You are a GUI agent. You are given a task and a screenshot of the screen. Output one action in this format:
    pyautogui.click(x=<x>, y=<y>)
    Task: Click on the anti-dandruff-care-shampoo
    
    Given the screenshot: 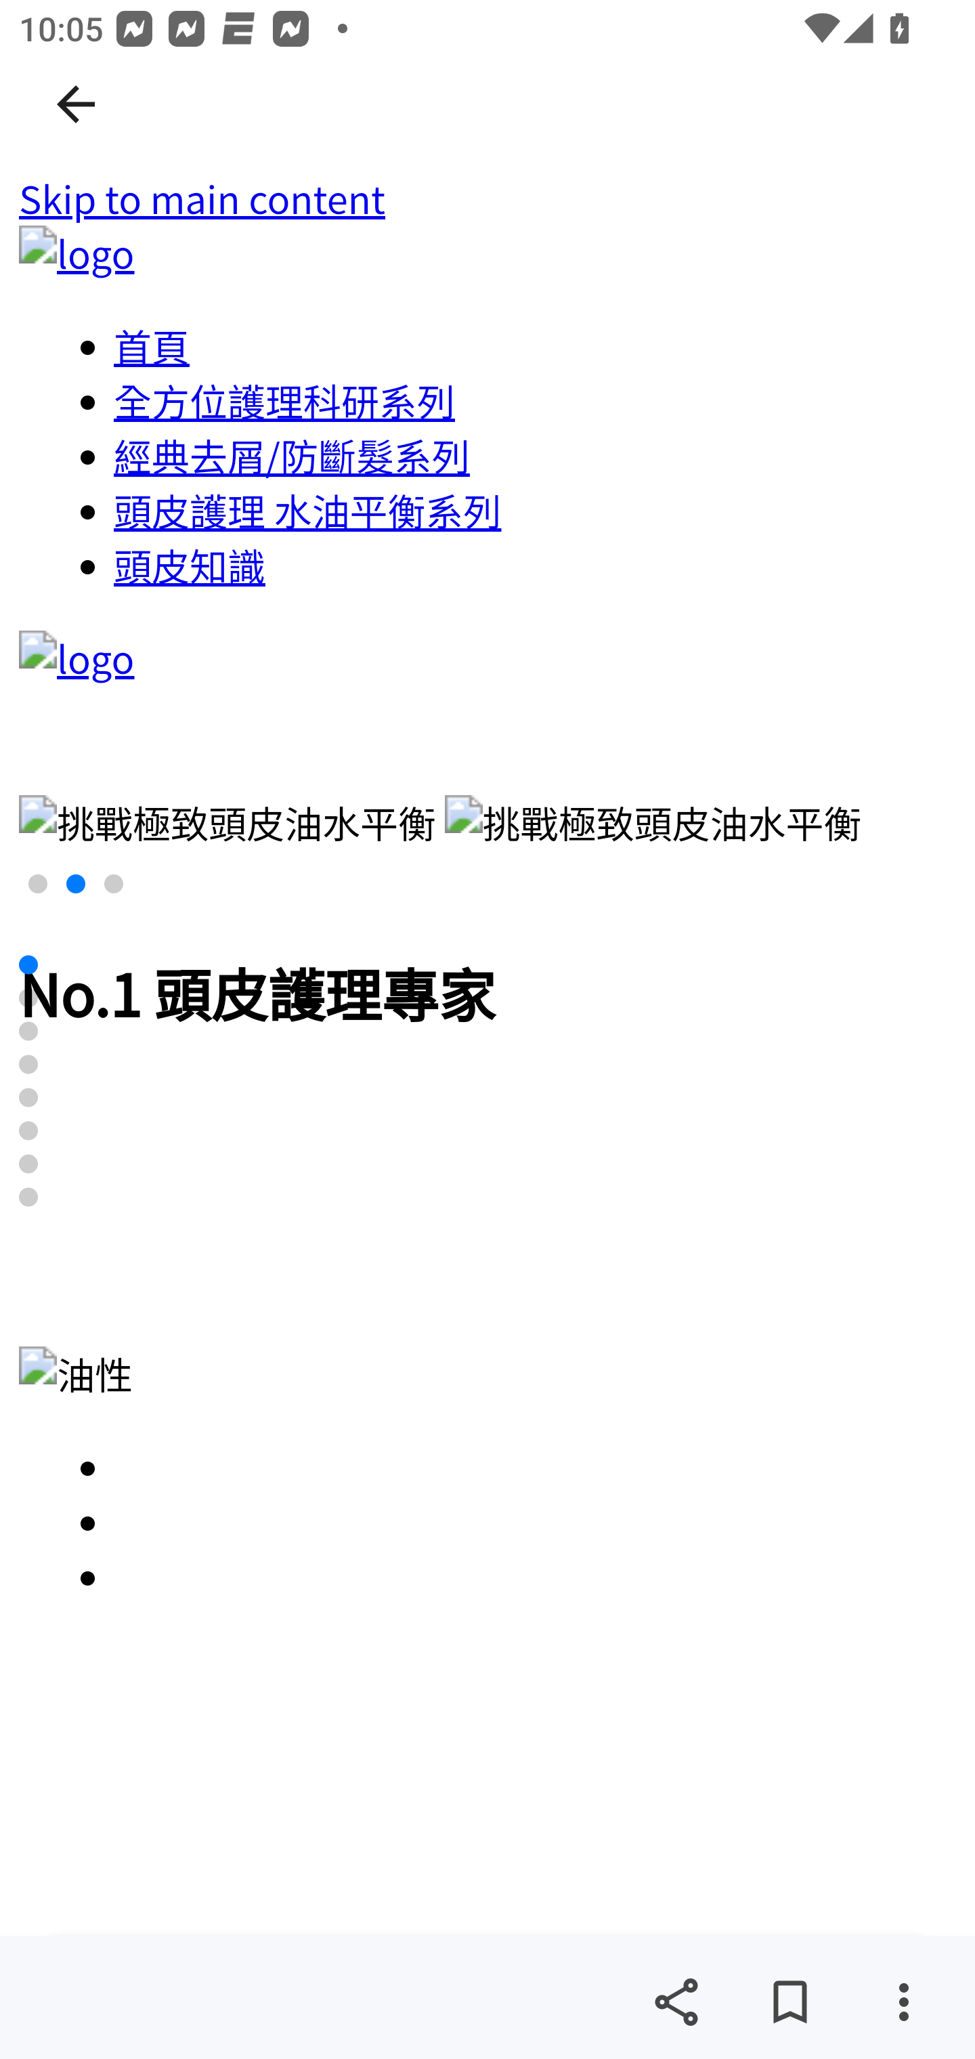 What is the action you would take?
    pyautogui.click(x=536, y=1467)
    